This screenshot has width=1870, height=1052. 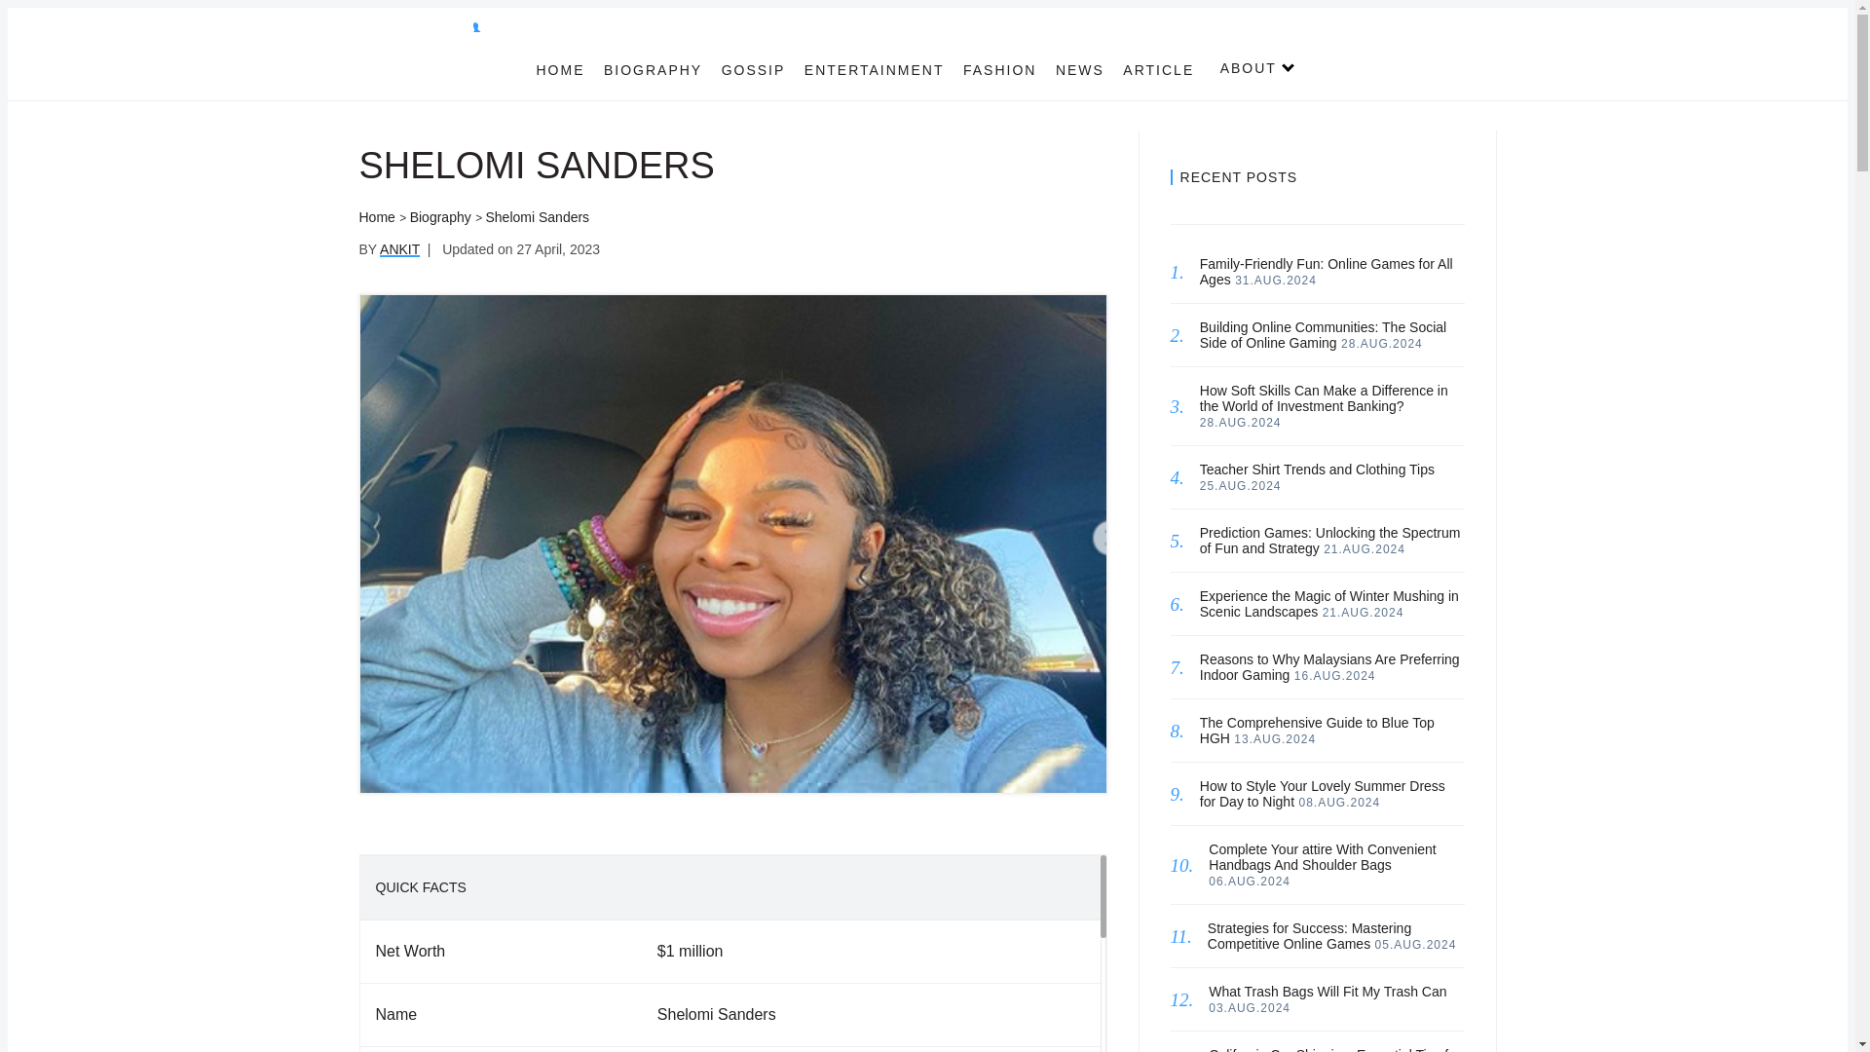 I want to click on 28 August 2024, so click(x=1381, y=343).